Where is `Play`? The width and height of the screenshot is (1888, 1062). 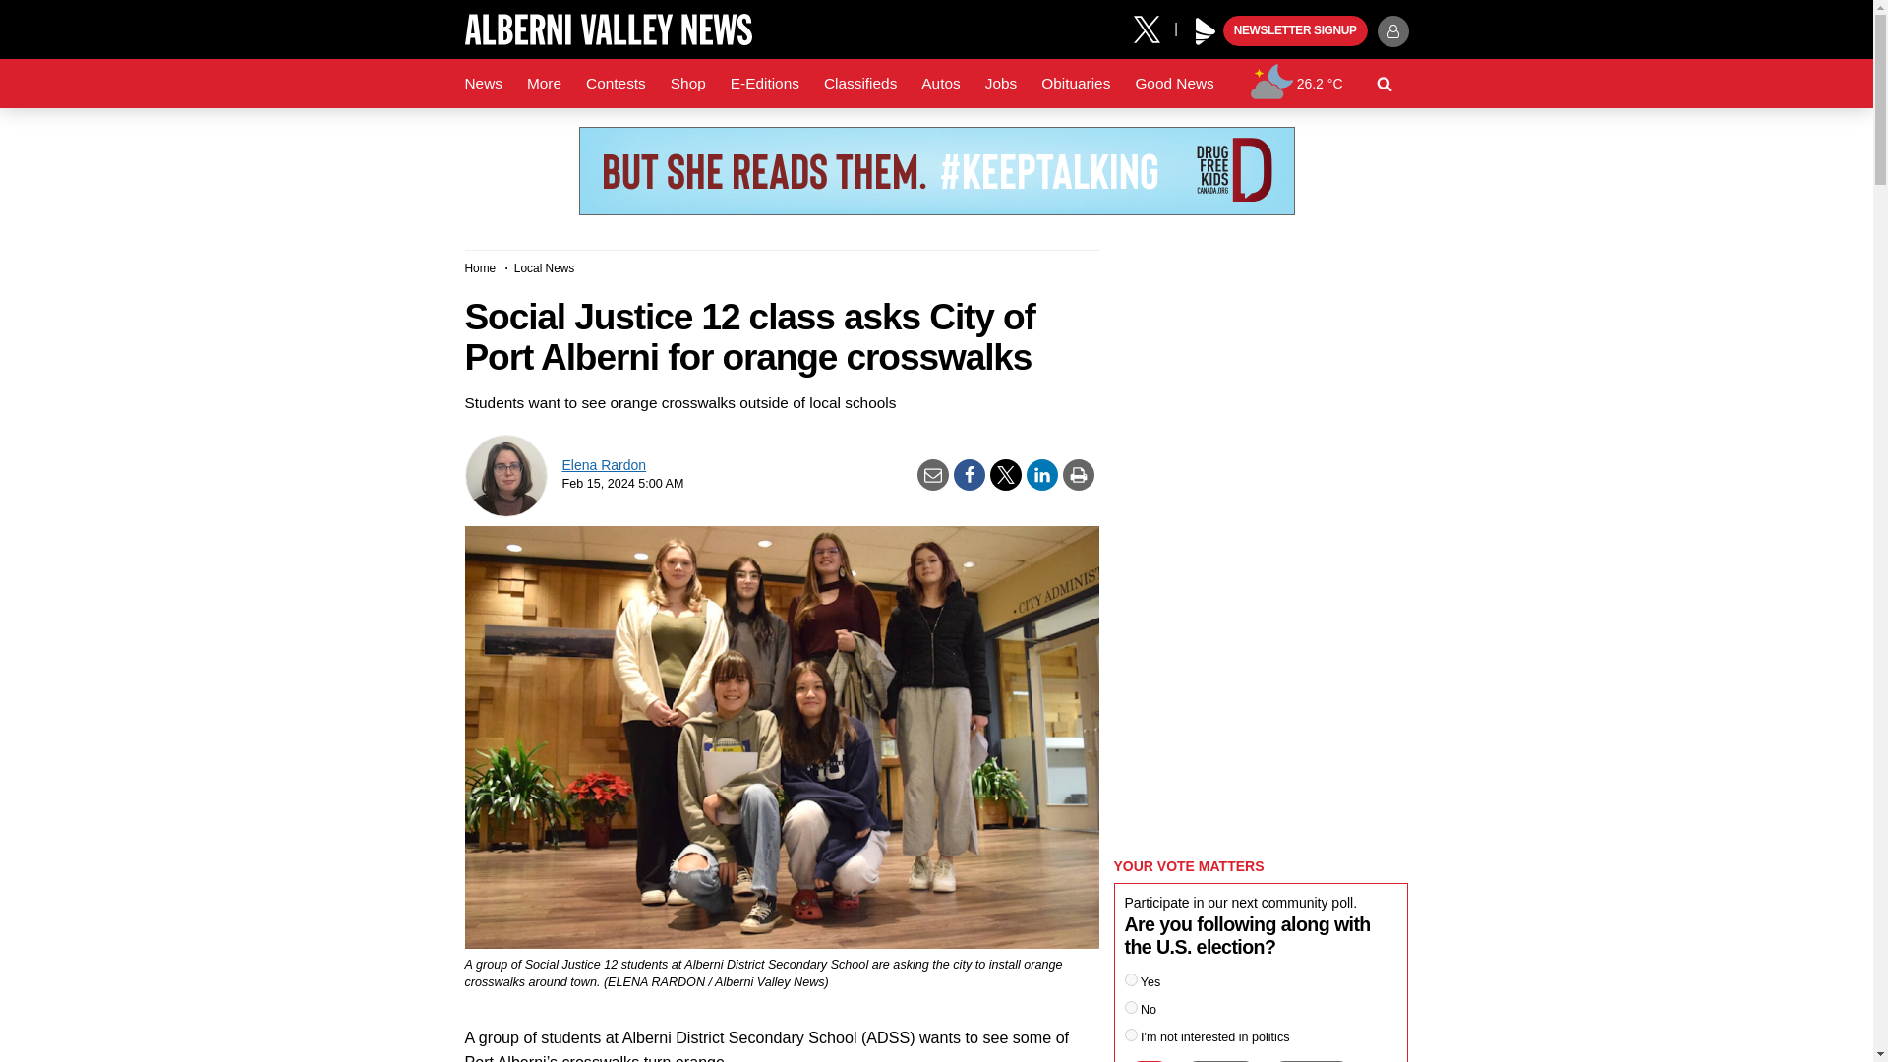
Play is located at coordinates (1206, 31).